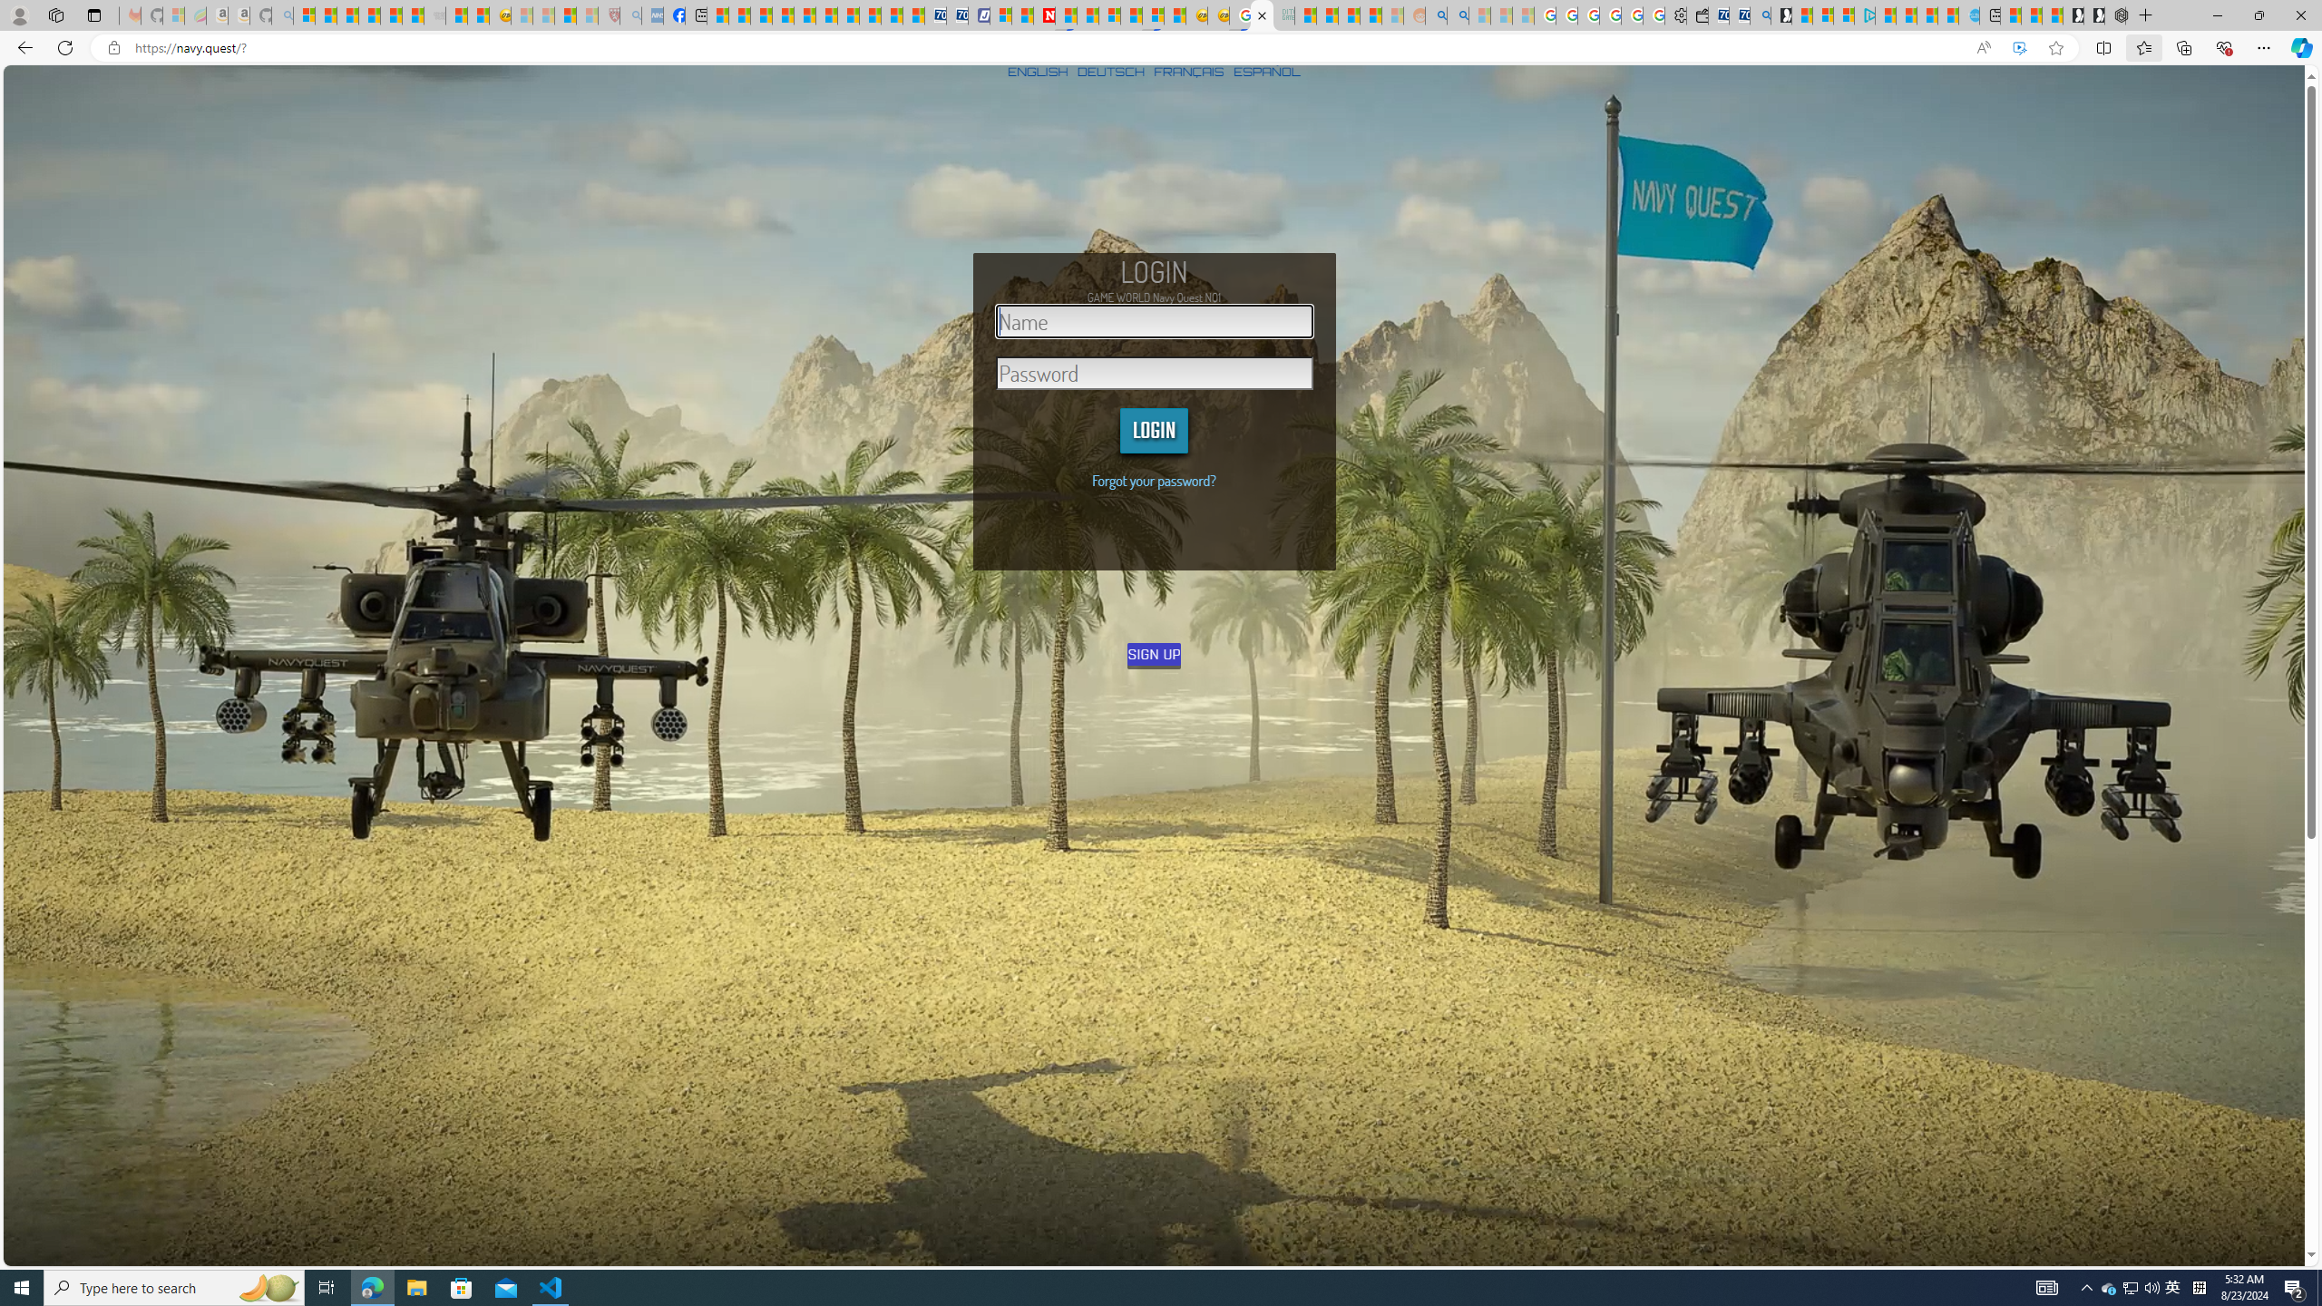  What do you see at coordinates (1738, 15) in the screenshot?
I see `Cheap Car Rentals - Save70.com` at bounding box center [1738, 15].